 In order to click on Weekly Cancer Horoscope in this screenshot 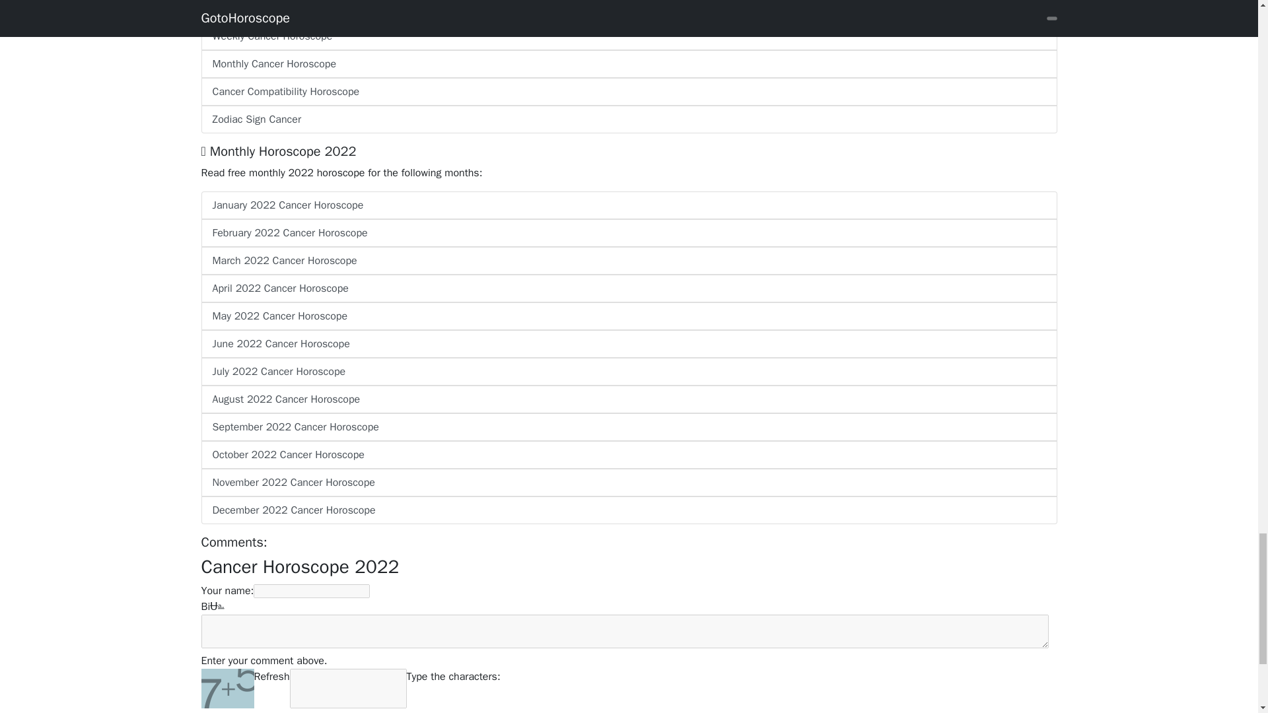, I will do `click(628, 36)`.